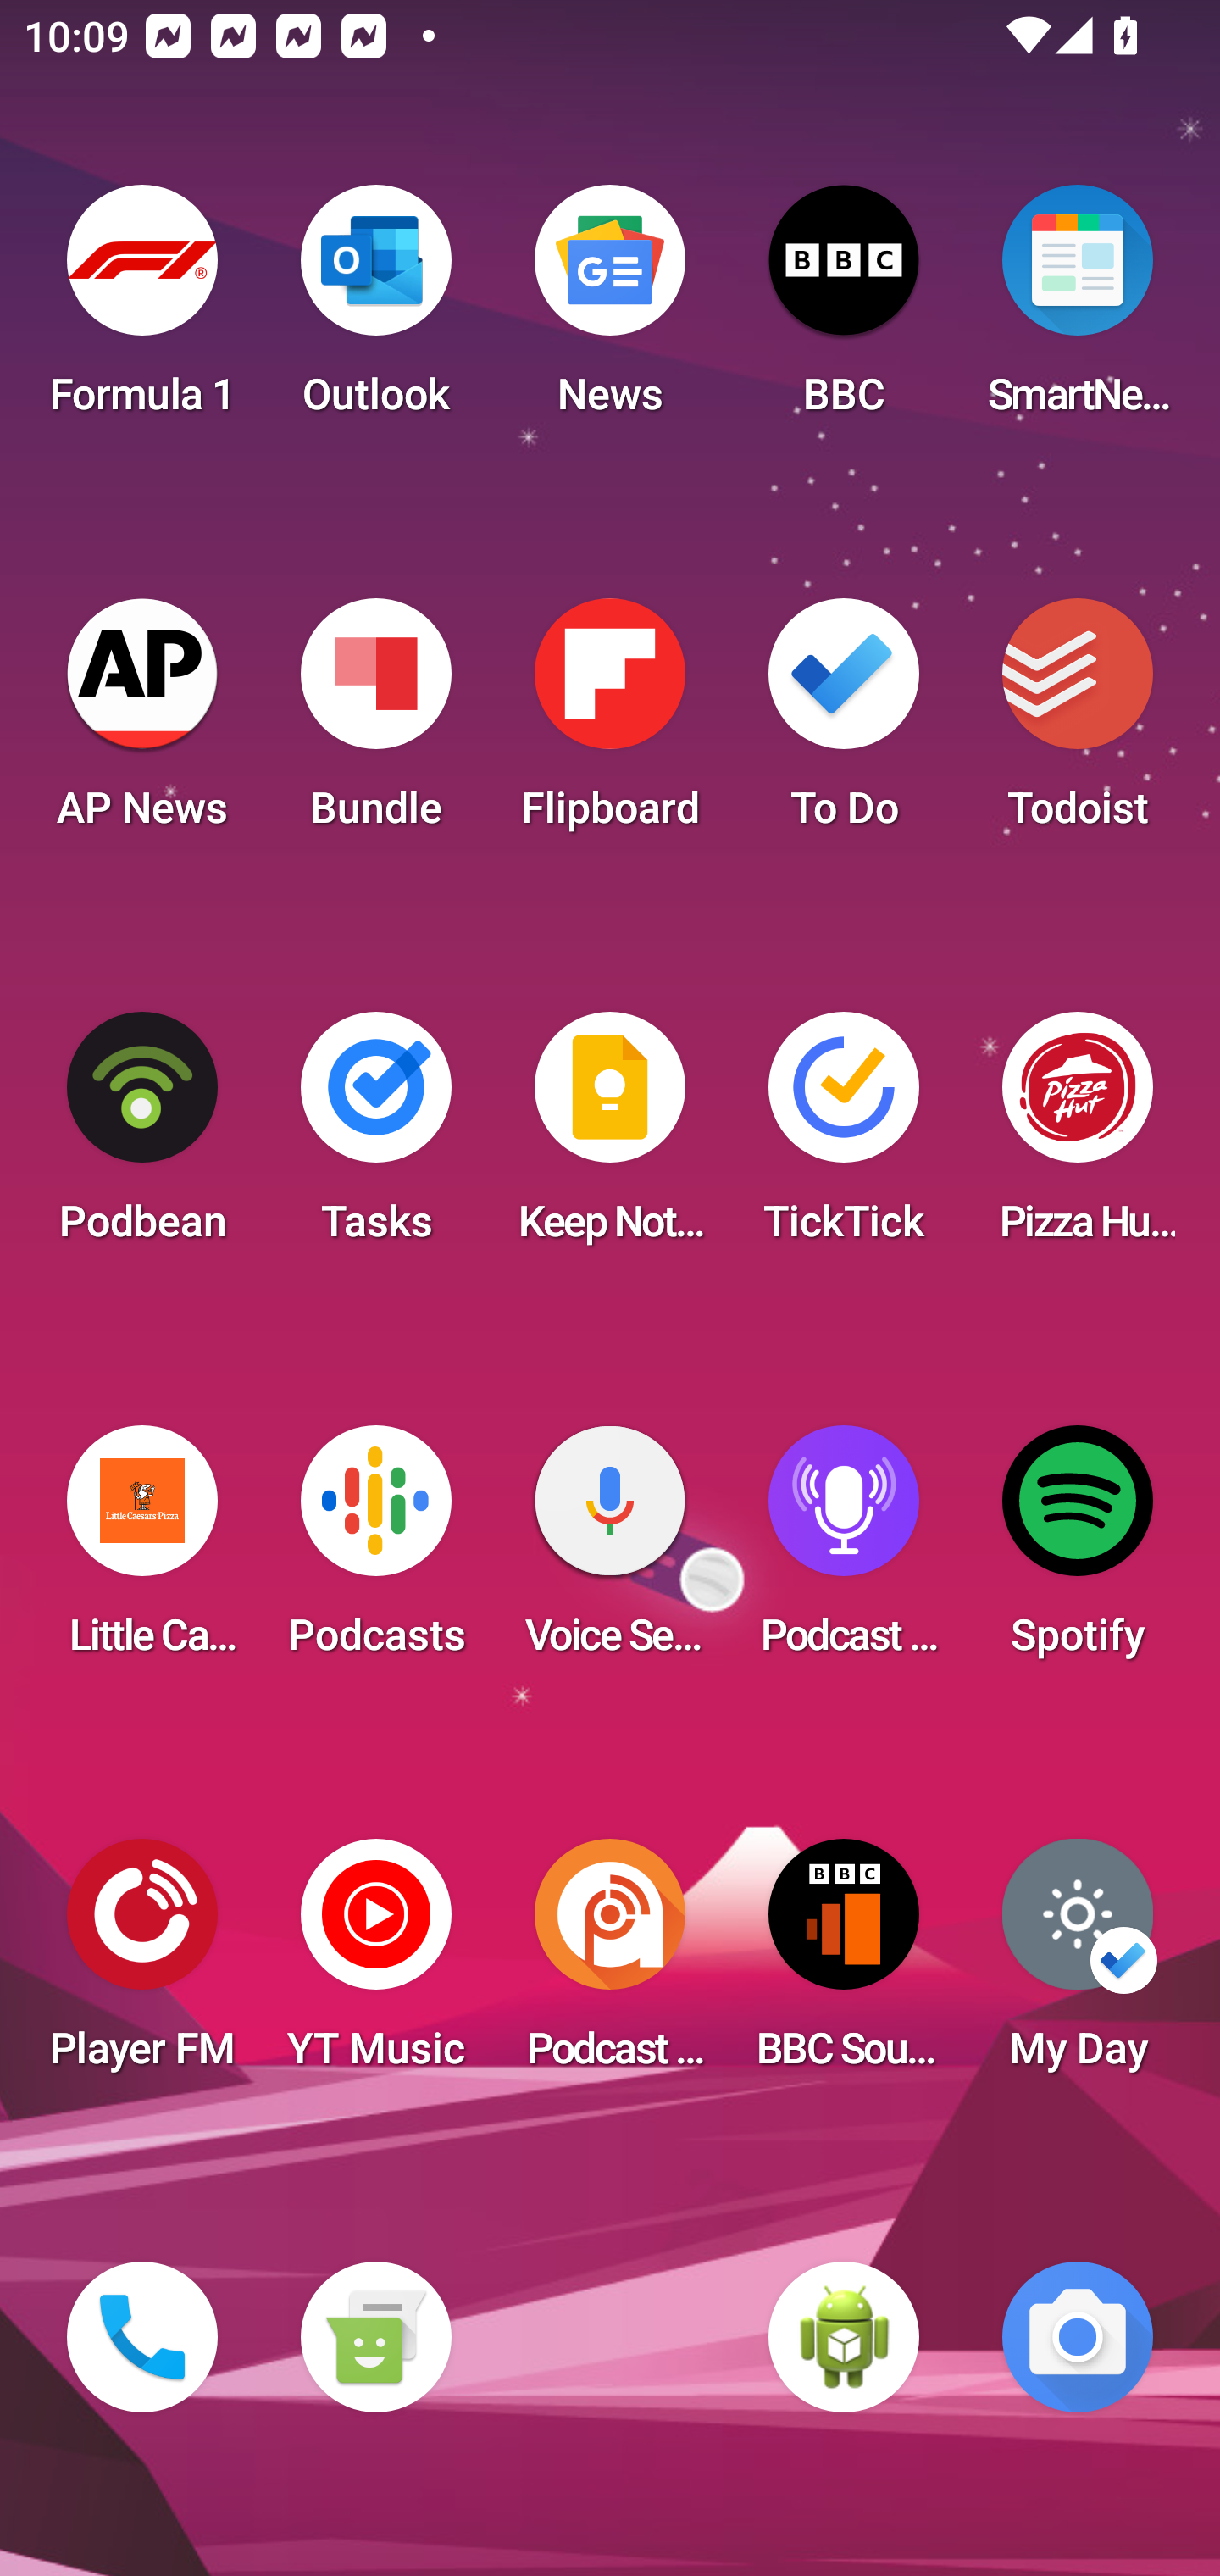  What do you see at coordinates (610, 724) in the screenshot?
I see `Flipboard` at bounding box center [610, 724].